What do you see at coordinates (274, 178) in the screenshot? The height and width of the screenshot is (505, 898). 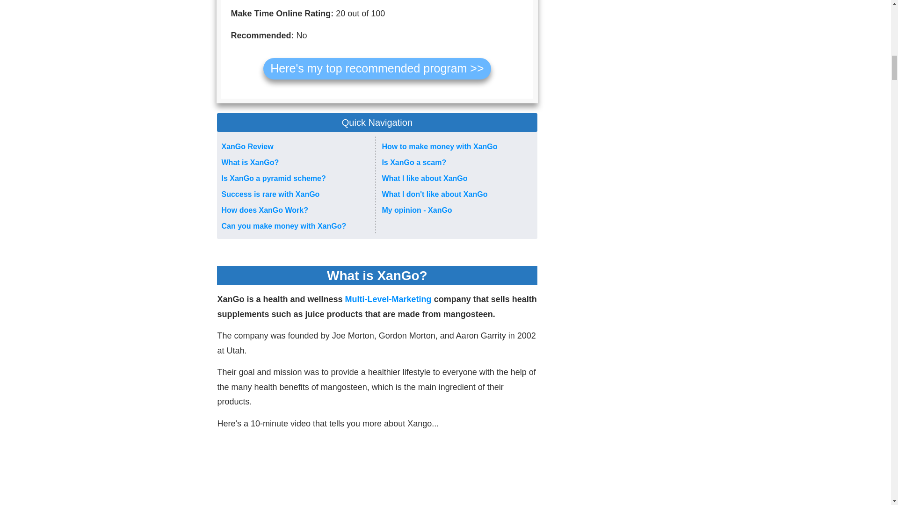 I see `Is XanGo a pyramid scheme?` at bounding box center [274, 178].